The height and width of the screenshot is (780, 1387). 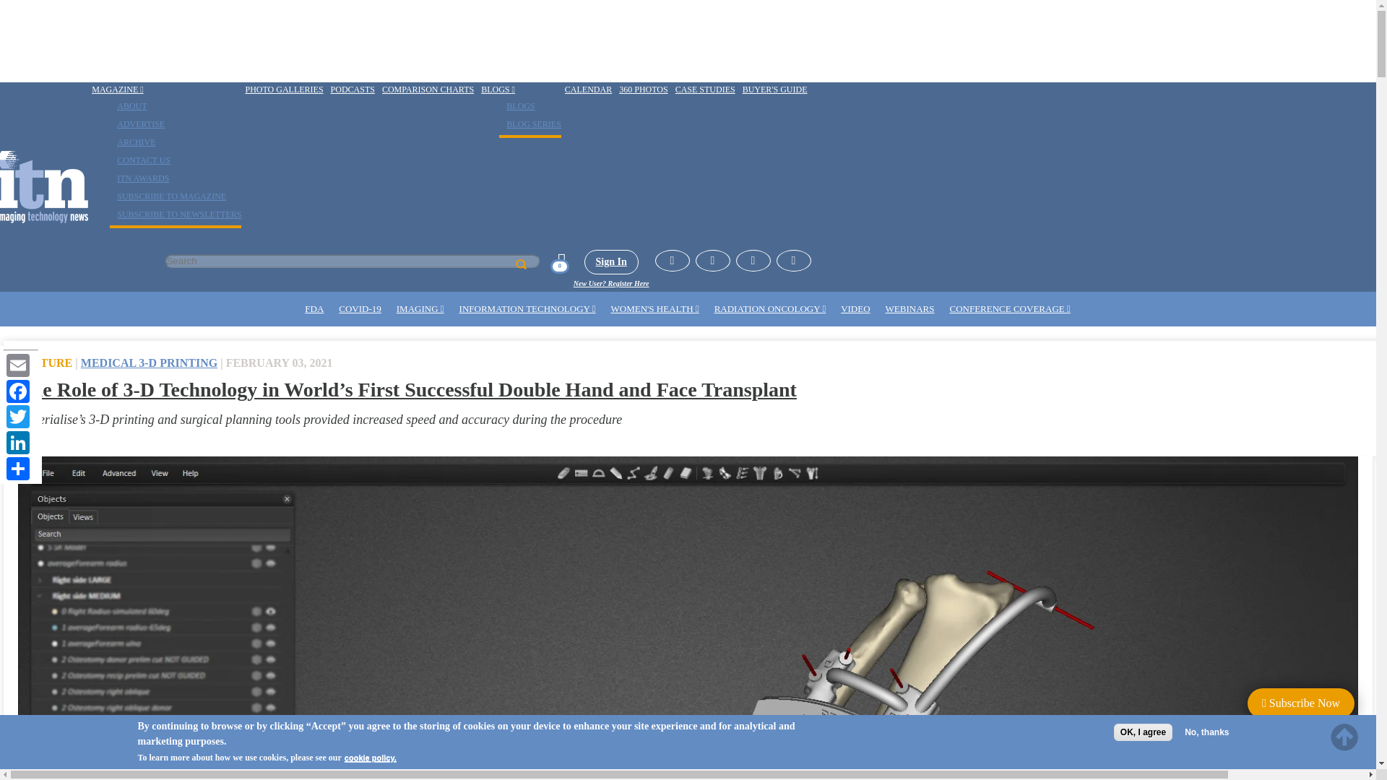 What do you see at coordinates (44, 186) in the screenshot?
I see `Home` at bounding box center [44, 186].